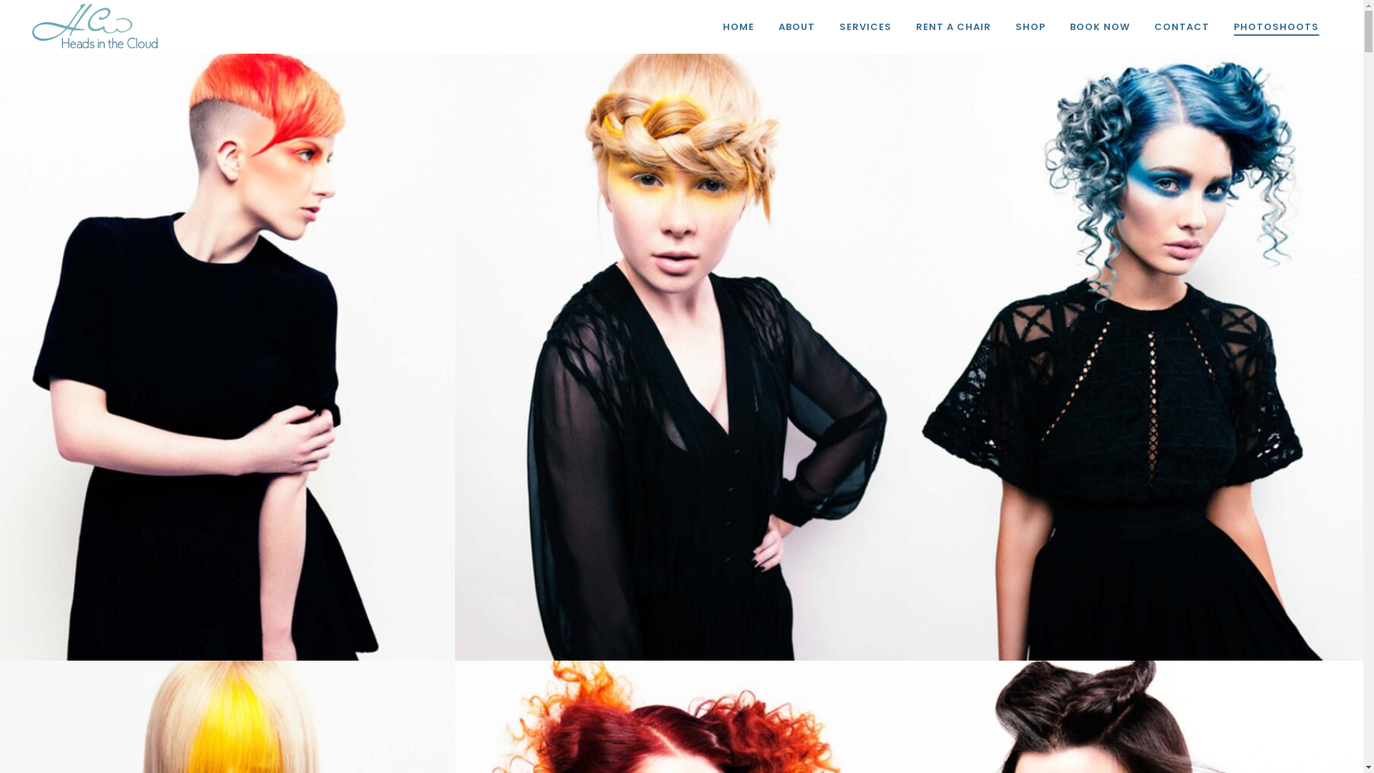 The width and height of the screenshot is (1374, 773). I want to click on HOME, so click(739, 27).